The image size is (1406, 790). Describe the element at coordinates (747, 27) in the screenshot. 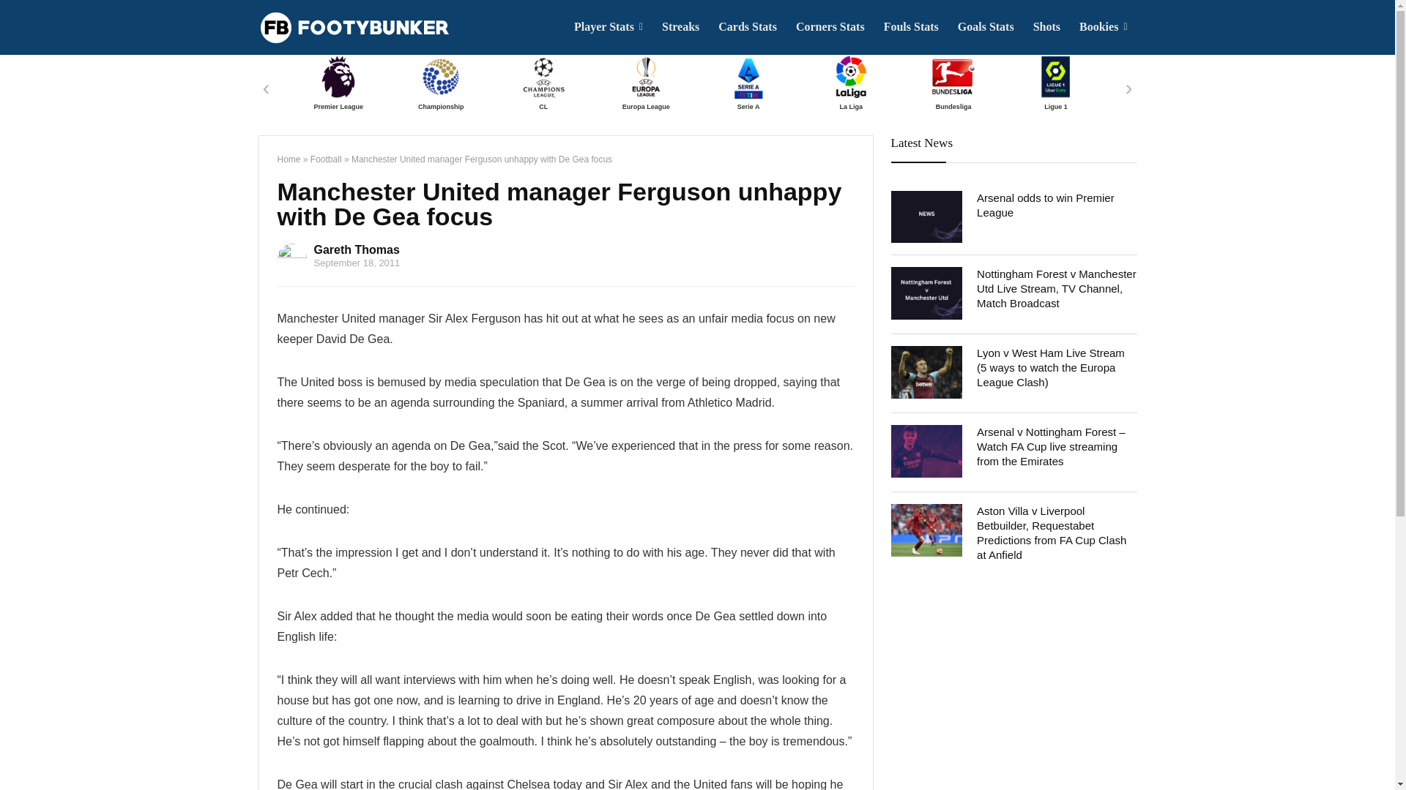

I see `Cards Stats` at that location.